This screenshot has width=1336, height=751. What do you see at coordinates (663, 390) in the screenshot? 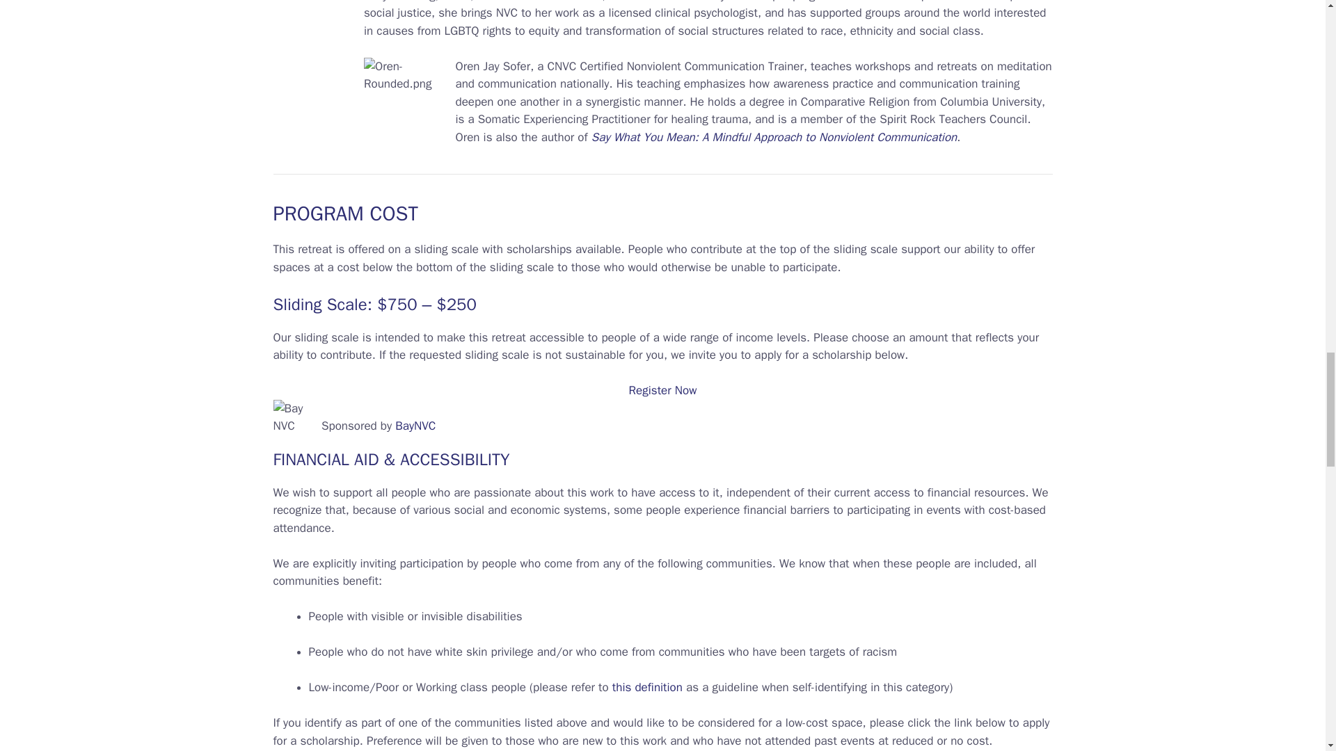
I see `Register Now` at bounding box center [663, 390].